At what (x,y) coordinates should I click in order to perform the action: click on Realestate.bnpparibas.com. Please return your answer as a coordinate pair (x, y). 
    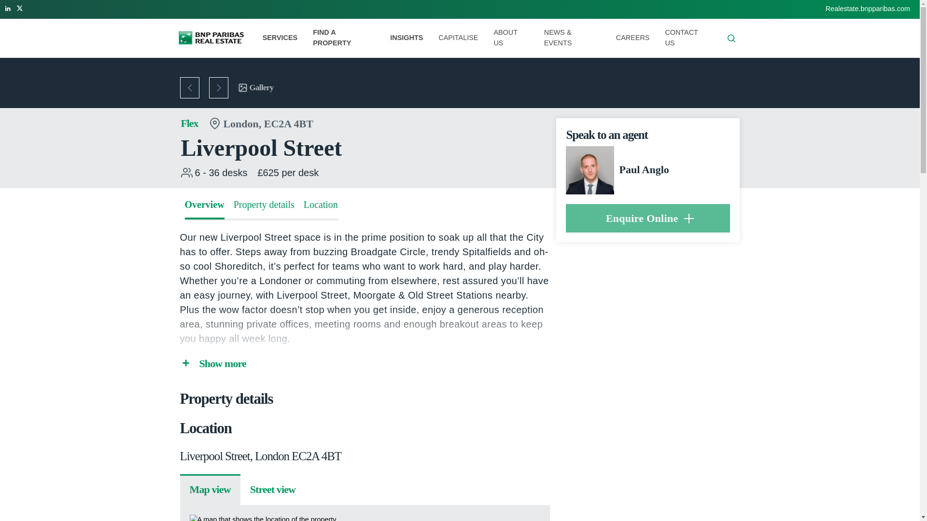
    Looking at the image, I should click on (868, 8).